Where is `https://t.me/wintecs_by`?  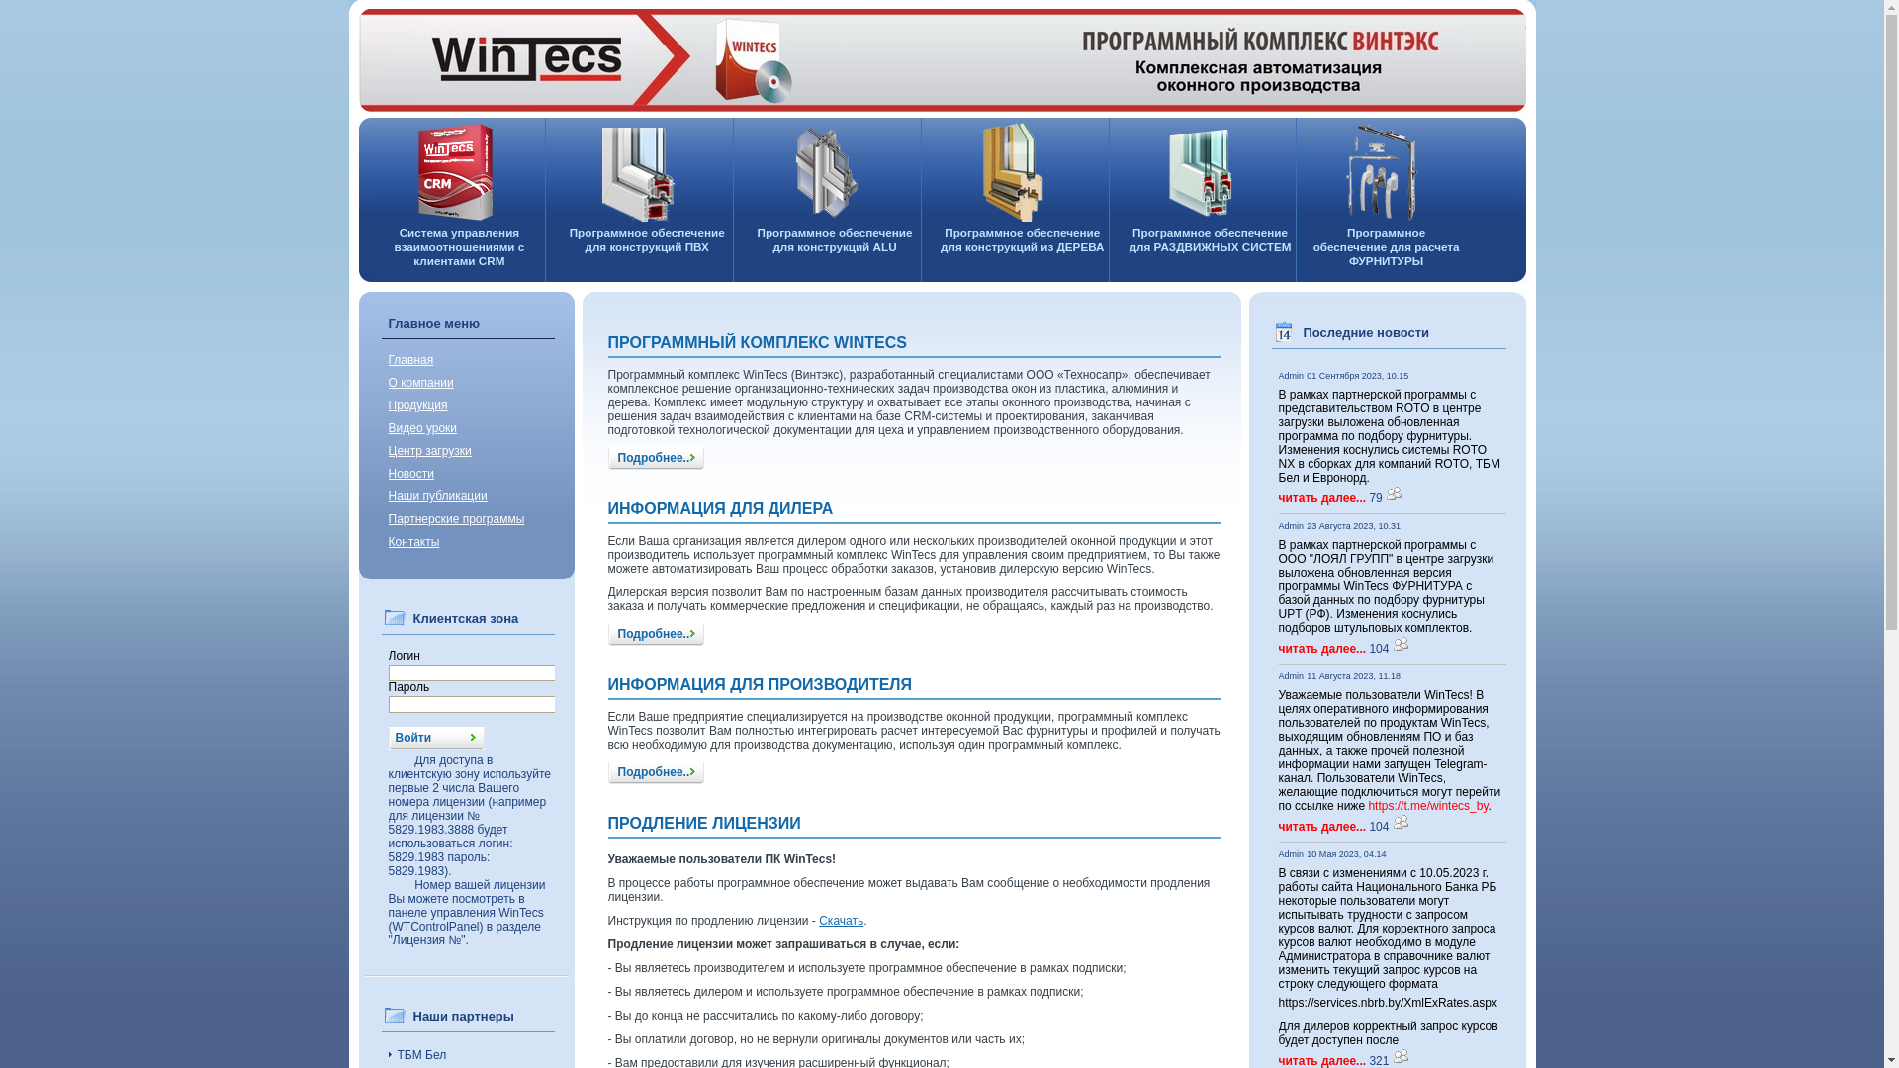 https://t.me/wintecs_by is located at coordinates (1428, 806).